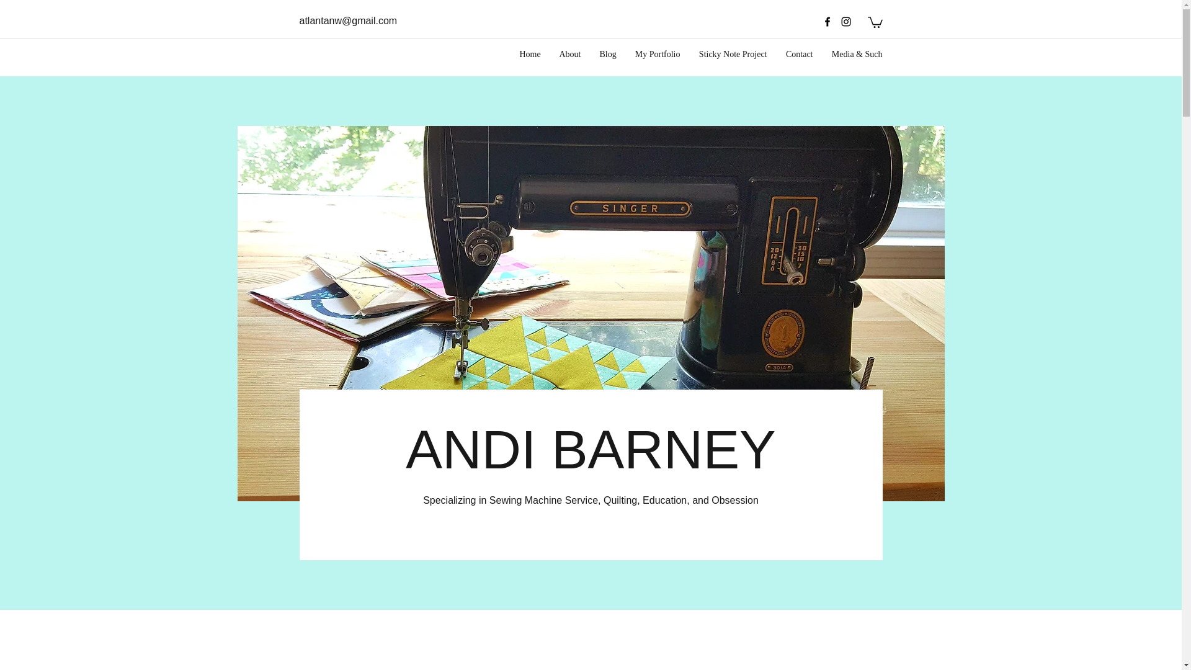  Describe the element at coordinates (733, 55) in the screenshot. I see `Sticky Note Project` at that location.